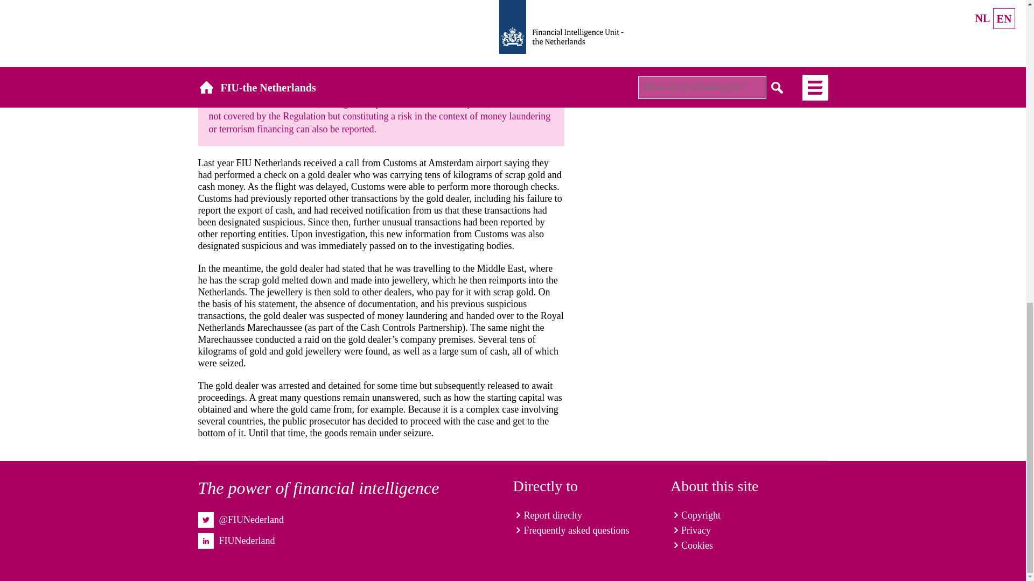  I want to click on FIUNederland, so click(247, 540).